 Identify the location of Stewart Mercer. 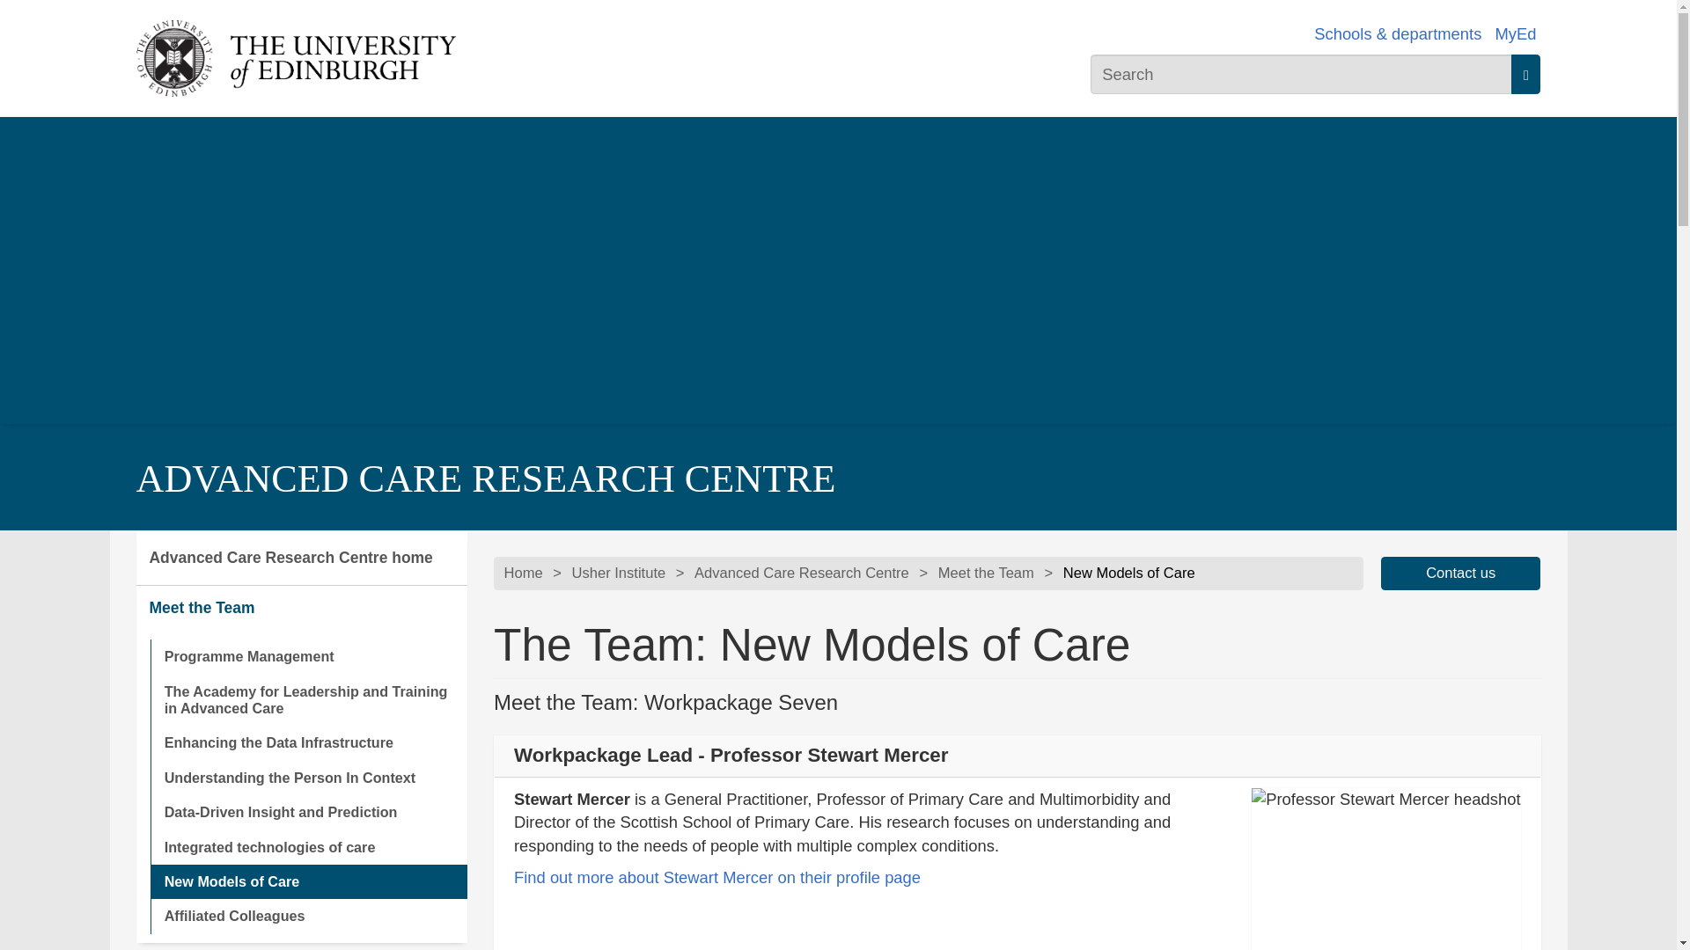
(716, 877).